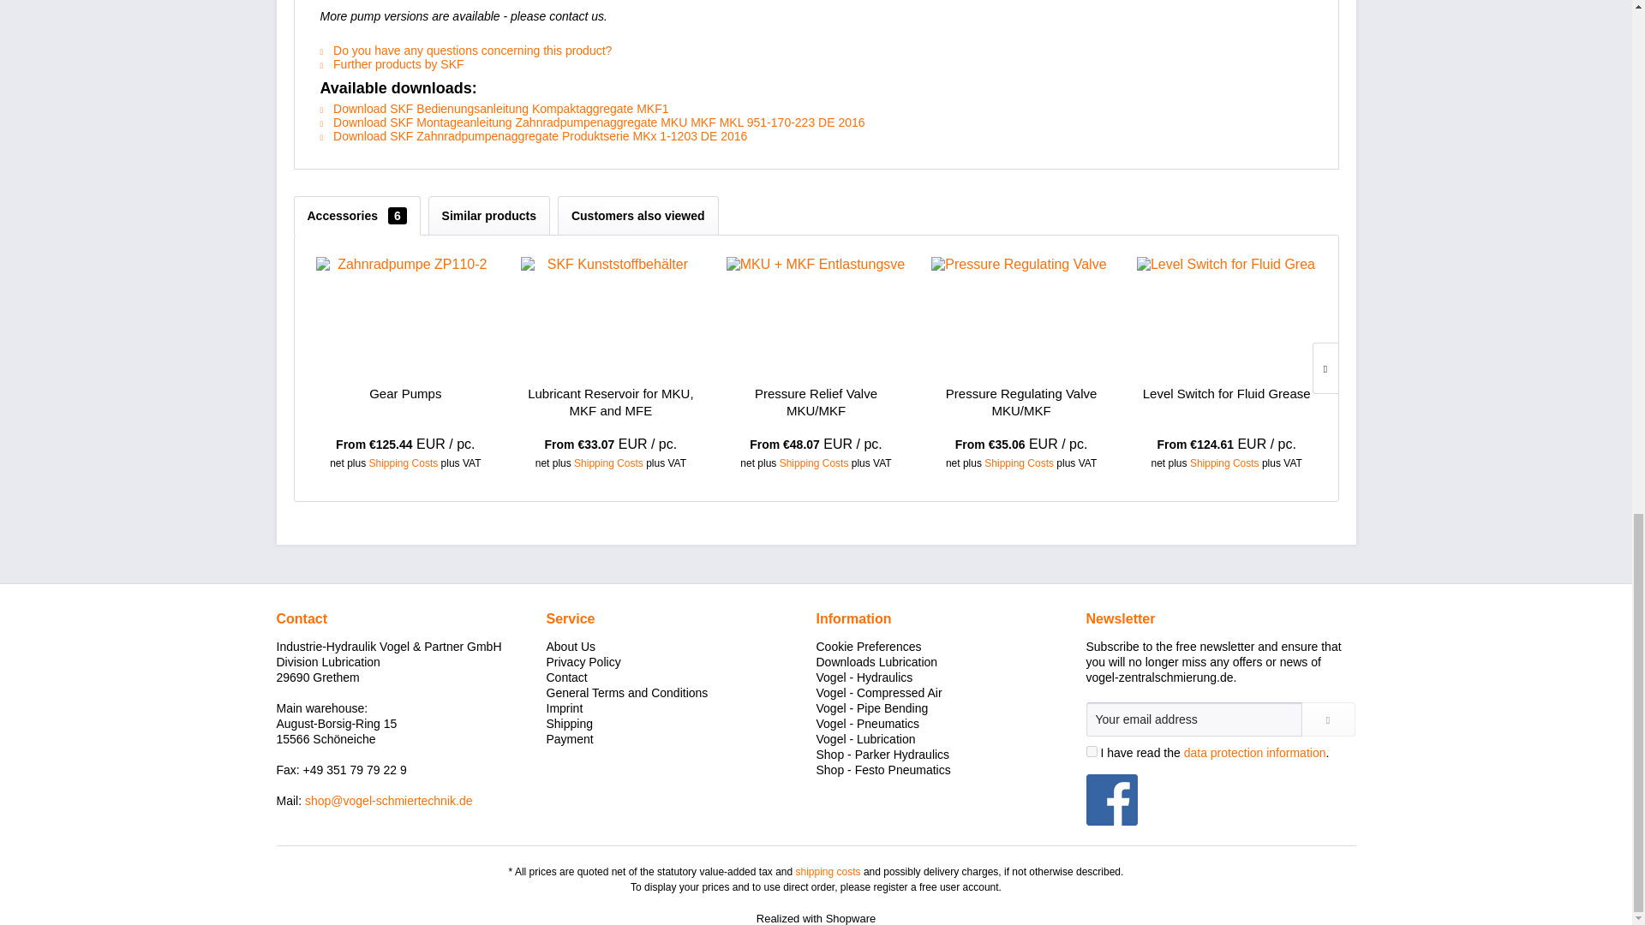 The image size is (1645, 925). Describe the element at coordinates (1092, 751) in the screenshot. I see `1` at that location.